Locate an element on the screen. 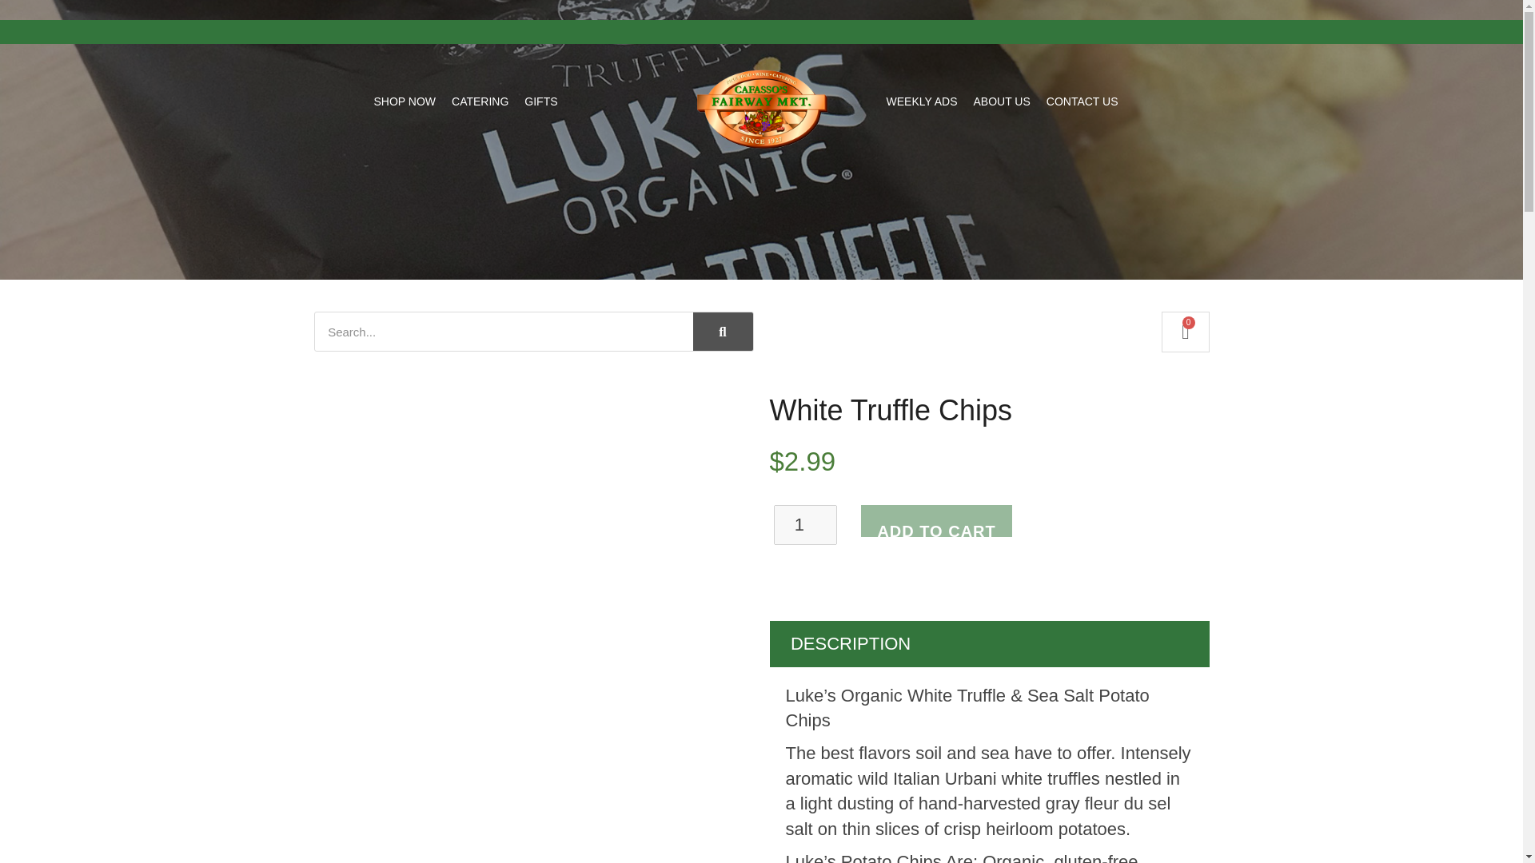 Image resolution: width=1535 pixels, height=863 pixels. WEEKLY ADS is located at coordinates (921, 101).